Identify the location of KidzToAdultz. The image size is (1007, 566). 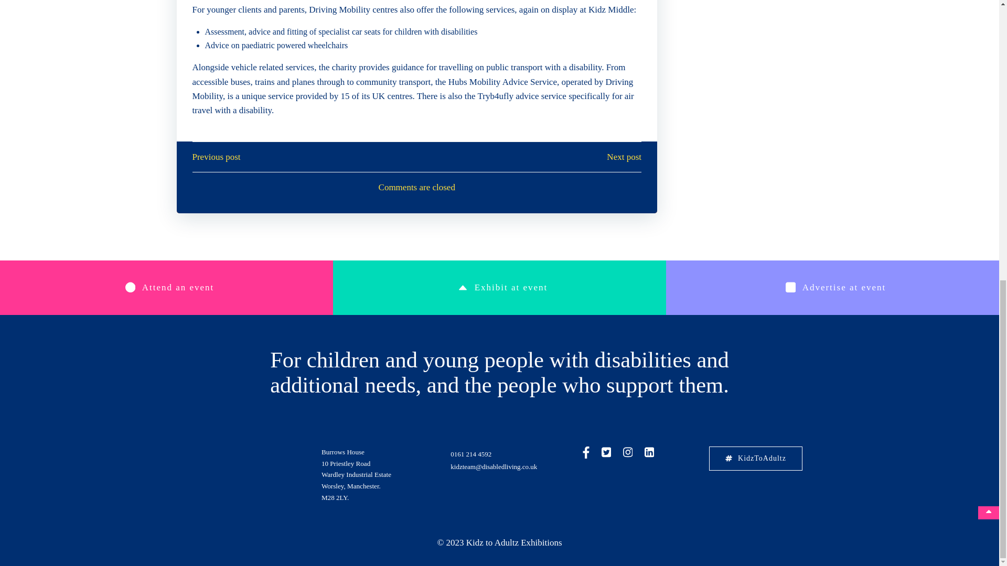
(755, 458).